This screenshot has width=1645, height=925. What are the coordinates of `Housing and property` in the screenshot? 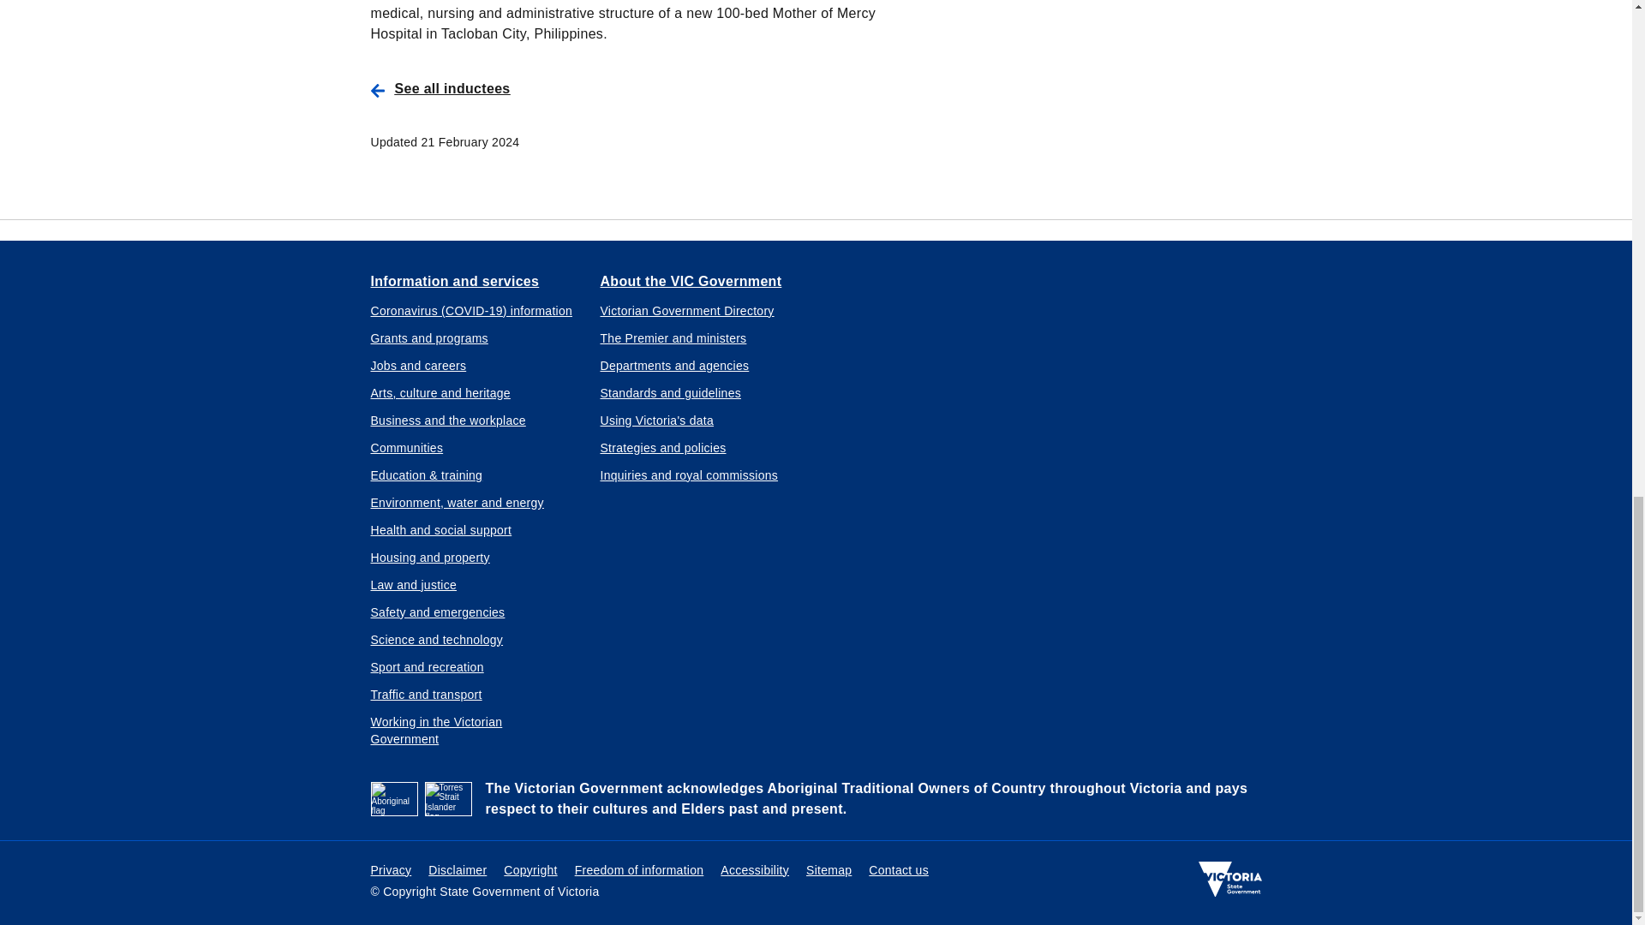 It's located at (429, 557).